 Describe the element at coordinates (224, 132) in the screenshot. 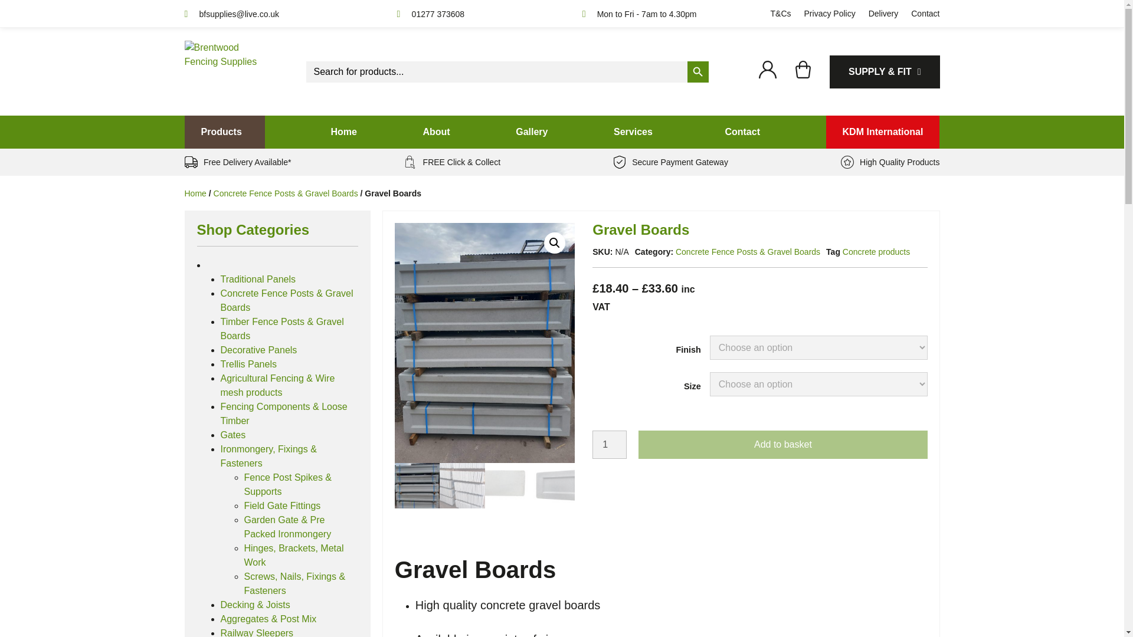

I see `Products` at that location.